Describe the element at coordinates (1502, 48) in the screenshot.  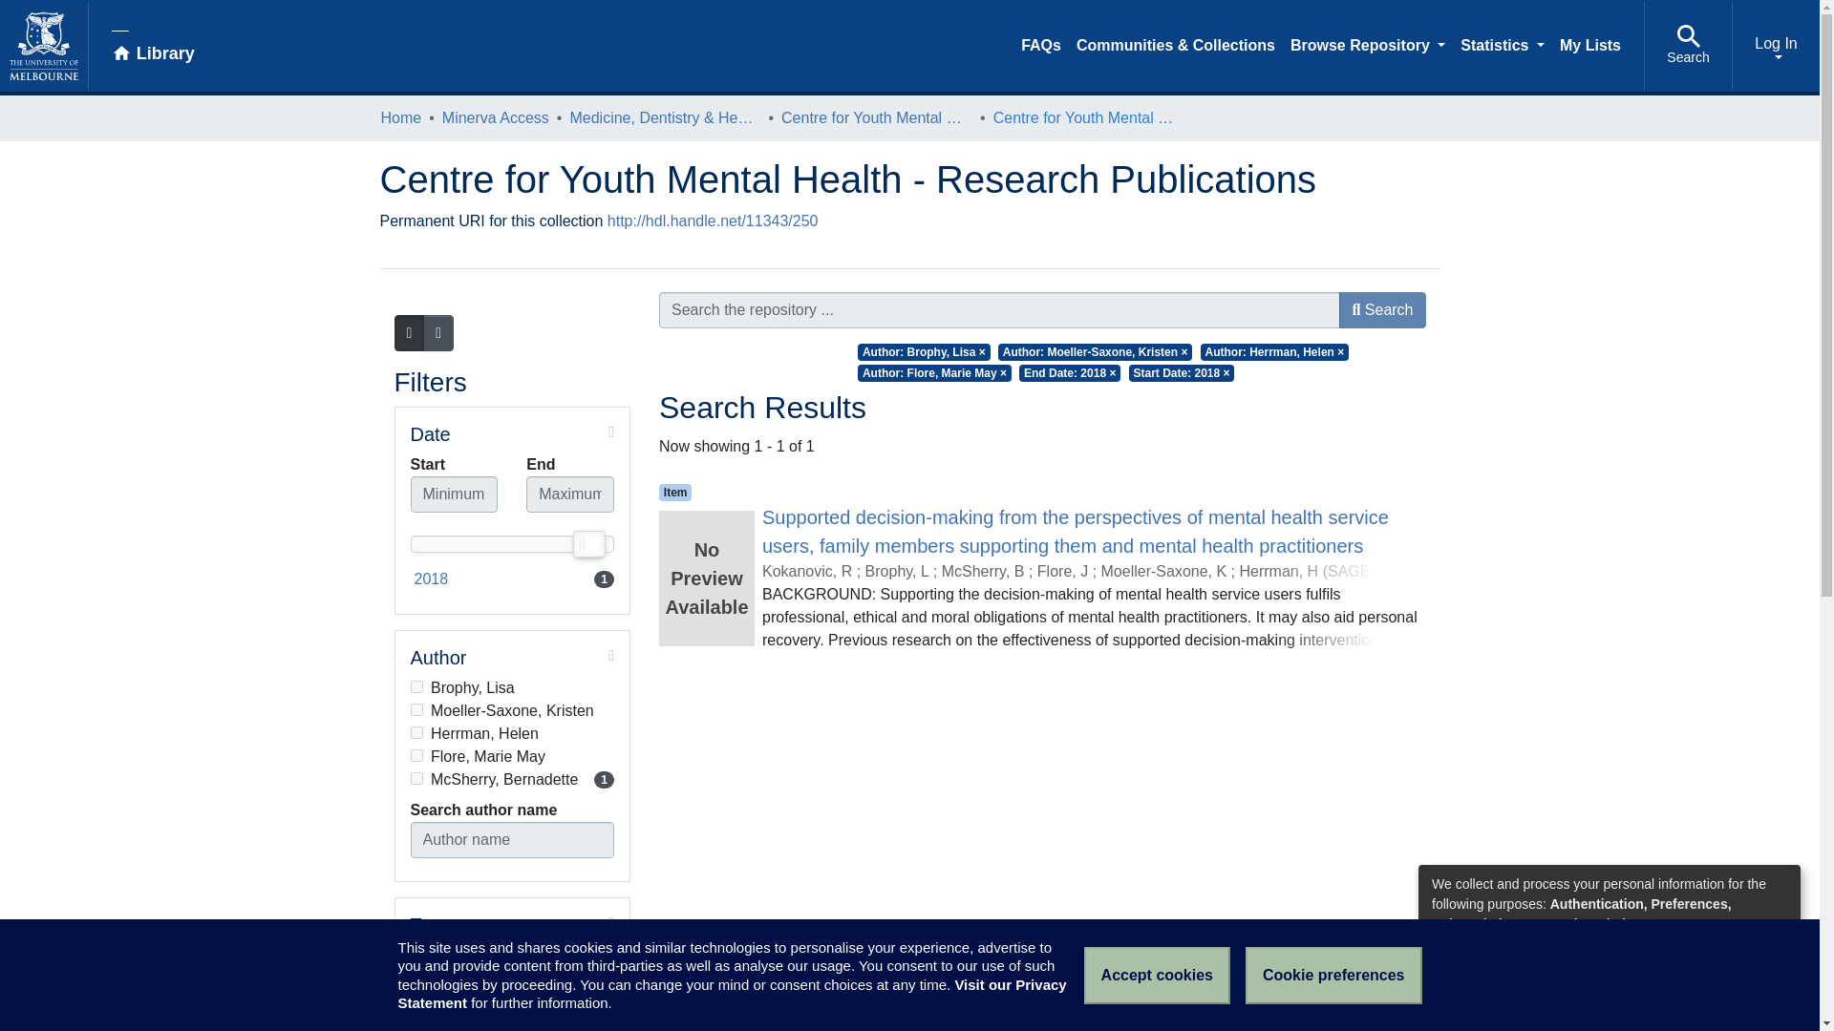
I see `Moeller-Saxone, Kristen` at that location.